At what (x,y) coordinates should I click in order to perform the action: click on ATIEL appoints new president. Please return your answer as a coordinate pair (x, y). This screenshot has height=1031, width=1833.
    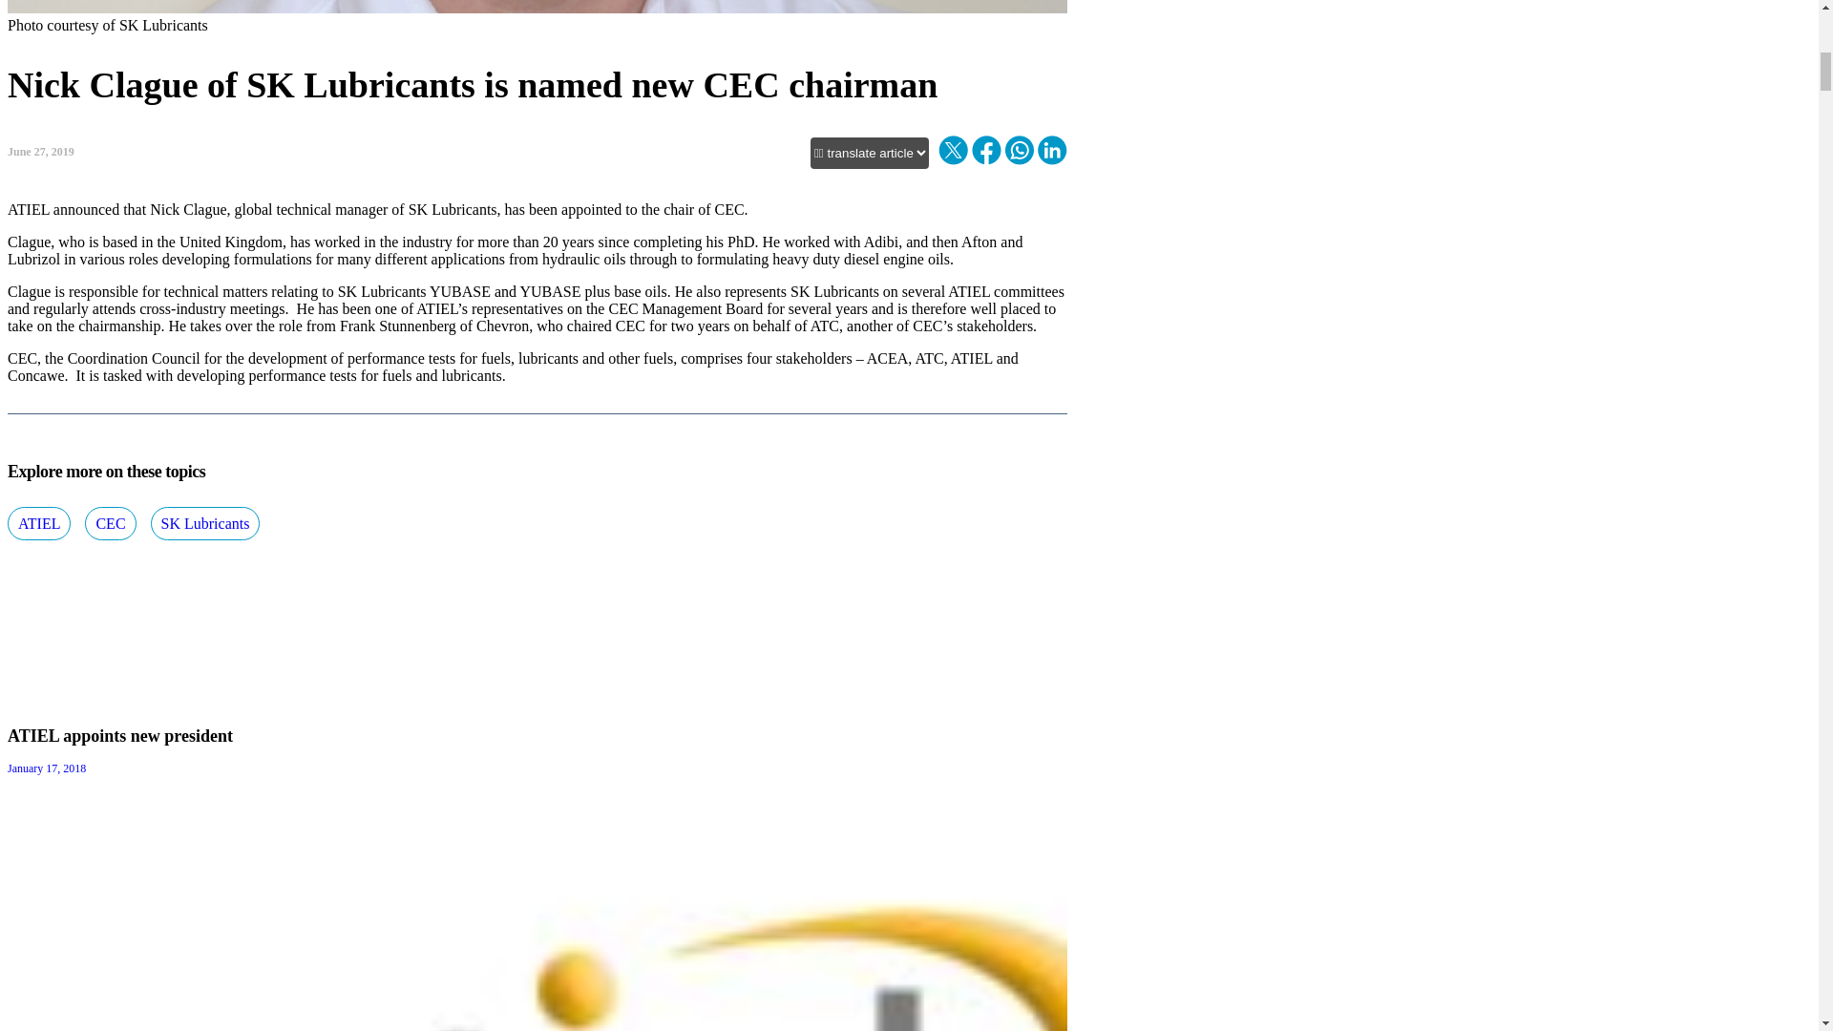
    Looking at the image, I should click on (119, 735).